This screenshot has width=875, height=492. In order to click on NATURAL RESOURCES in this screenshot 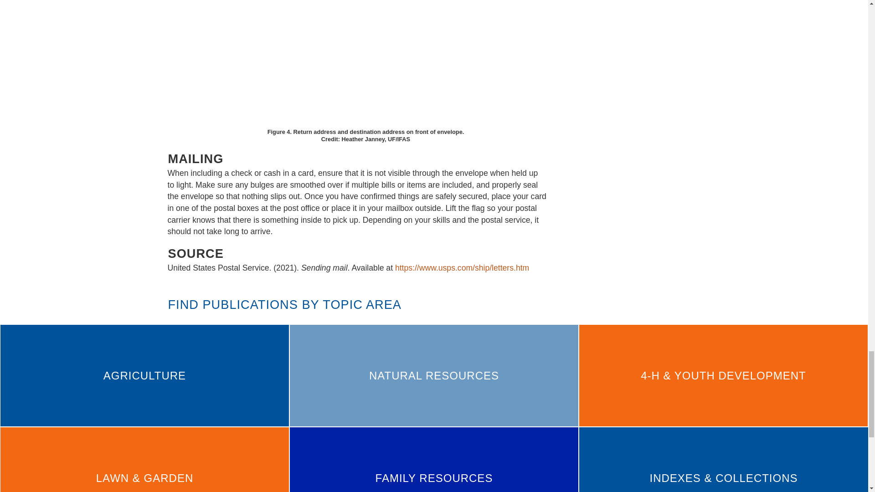, I will do `click(434, 375)`.